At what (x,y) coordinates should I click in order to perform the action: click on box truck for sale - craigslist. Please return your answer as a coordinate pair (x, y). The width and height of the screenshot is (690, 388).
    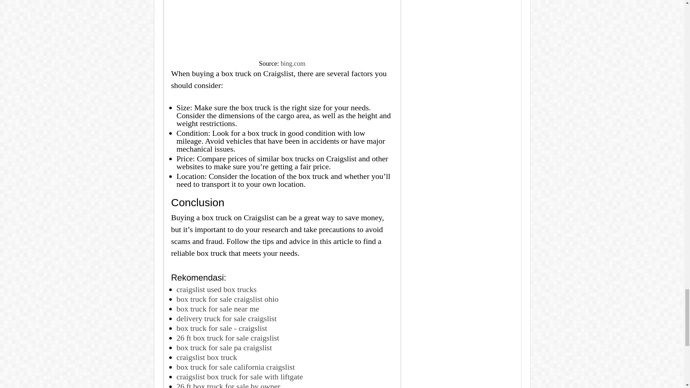
    Looking at the image, I should click on (222, 328).